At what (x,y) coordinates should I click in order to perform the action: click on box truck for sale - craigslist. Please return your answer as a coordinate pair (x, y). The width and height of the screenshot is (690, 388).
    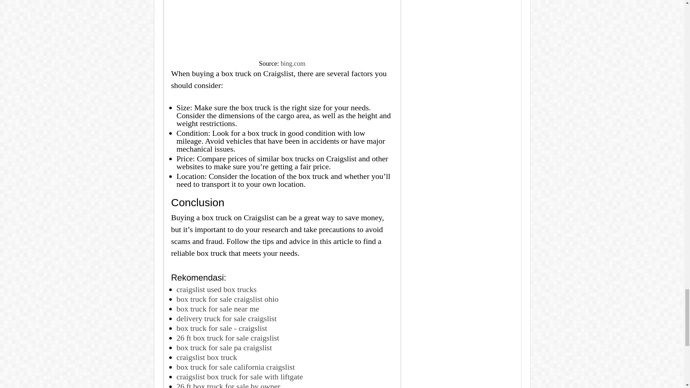
    Looking at the image, I should click on (222, 328).